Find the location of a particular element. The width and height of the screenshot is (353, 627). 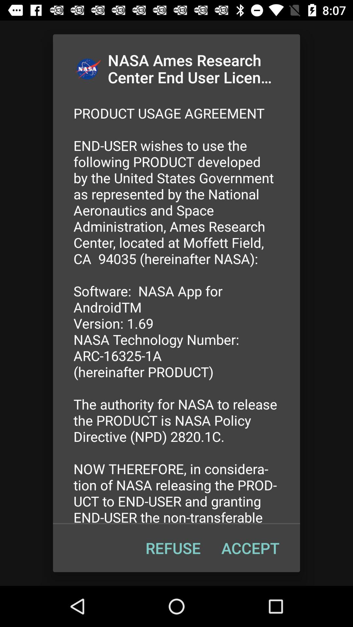

scroll to the refuse icon is located at coordinates (173, 548).